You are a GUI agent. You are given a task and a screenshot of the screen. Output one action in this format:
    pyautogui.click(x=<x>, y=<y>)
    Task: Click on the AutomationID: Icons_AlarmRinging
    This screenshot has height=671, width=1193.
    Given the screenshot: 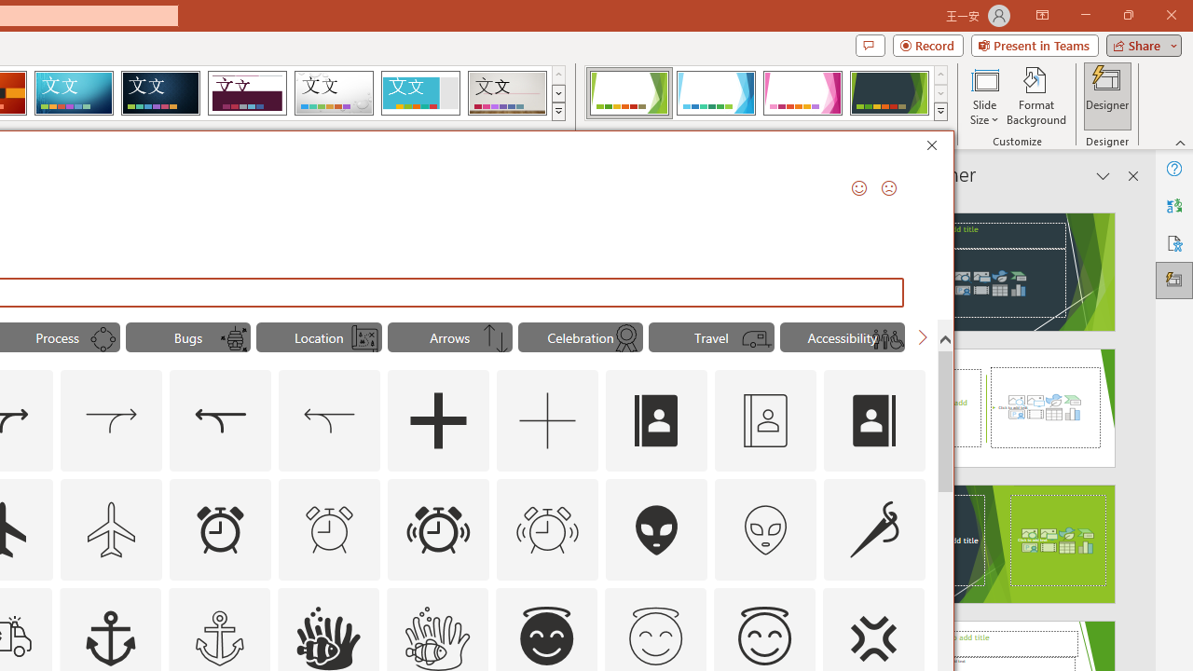 What is the action you would take?
    pyautogui.click(x=438, y=529)
    